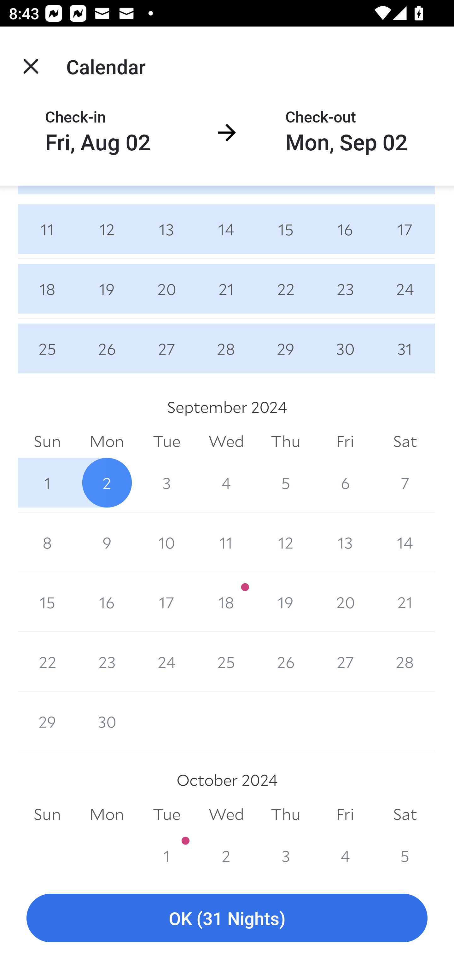 This screenshot has height=960, width=454. I want to click on Fri, so click(345, 441).